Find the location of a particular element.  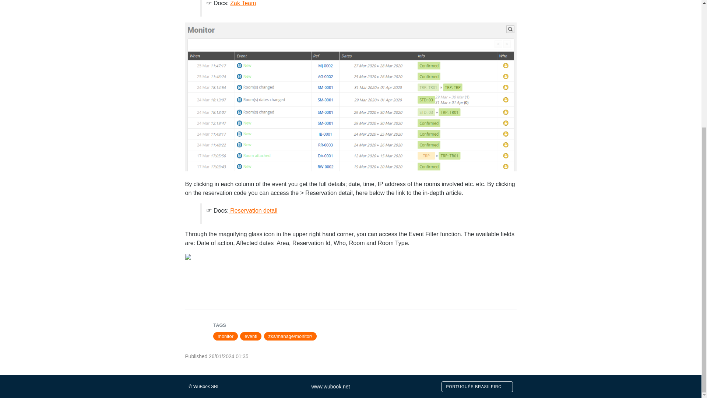

Reservation detail is located at coordinates (253, 210).